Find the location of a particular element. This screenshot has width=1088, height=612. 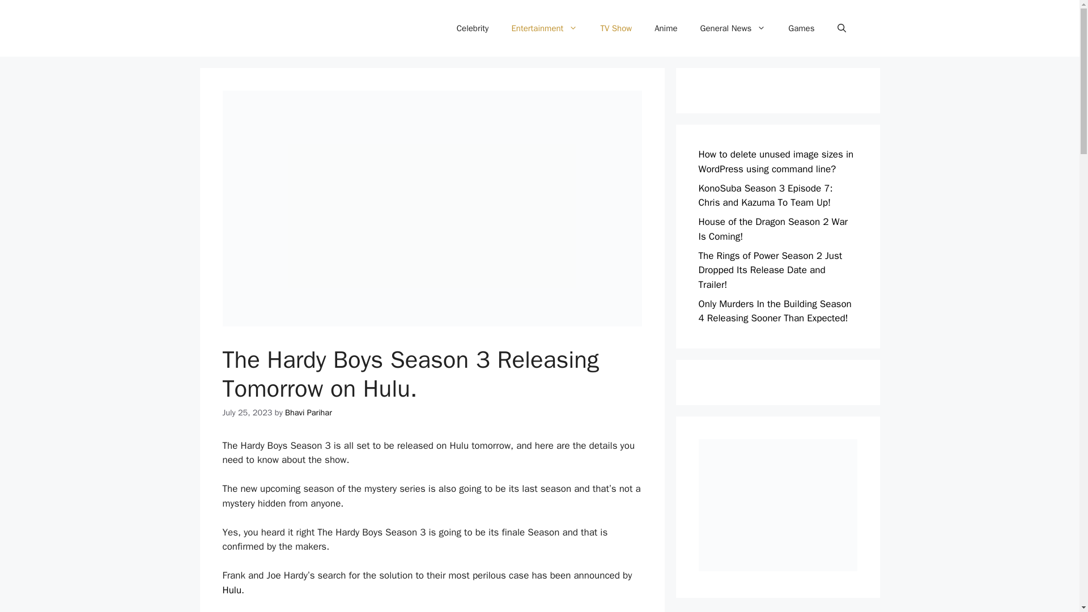

Bhavi Parihar is located at coordinates (308, 413).